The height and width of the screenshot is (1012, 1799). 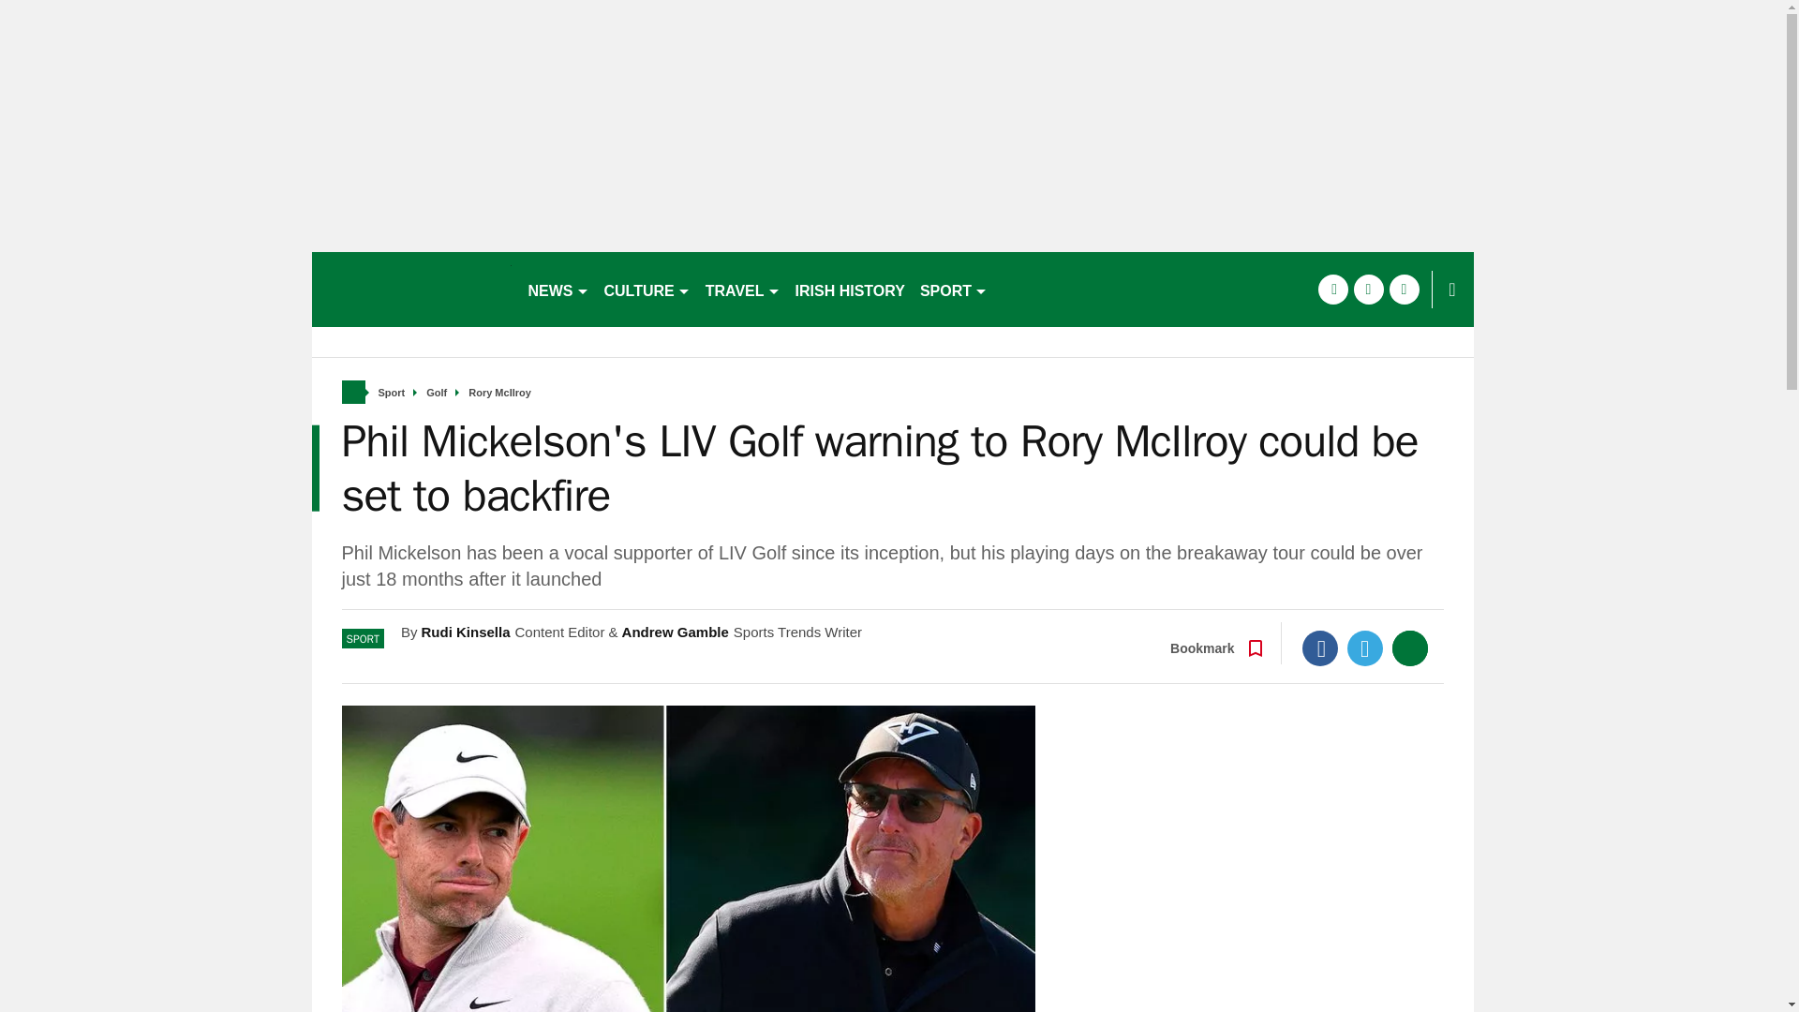 What do you see at coordinates (742, 289) in the screenshot?
I see `TRAVEL` at bounding box center [742, 289].